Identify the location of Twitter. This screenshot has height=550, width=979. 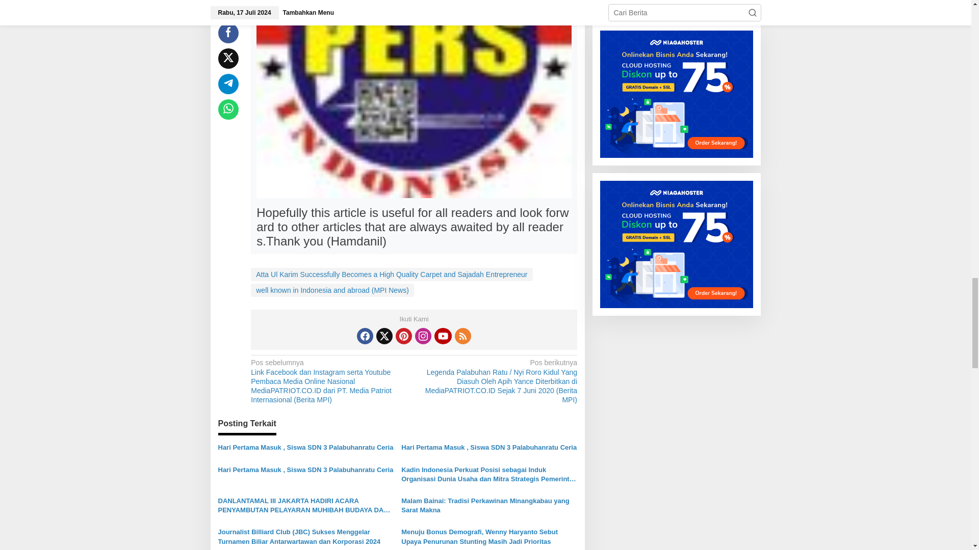
(384, 336).